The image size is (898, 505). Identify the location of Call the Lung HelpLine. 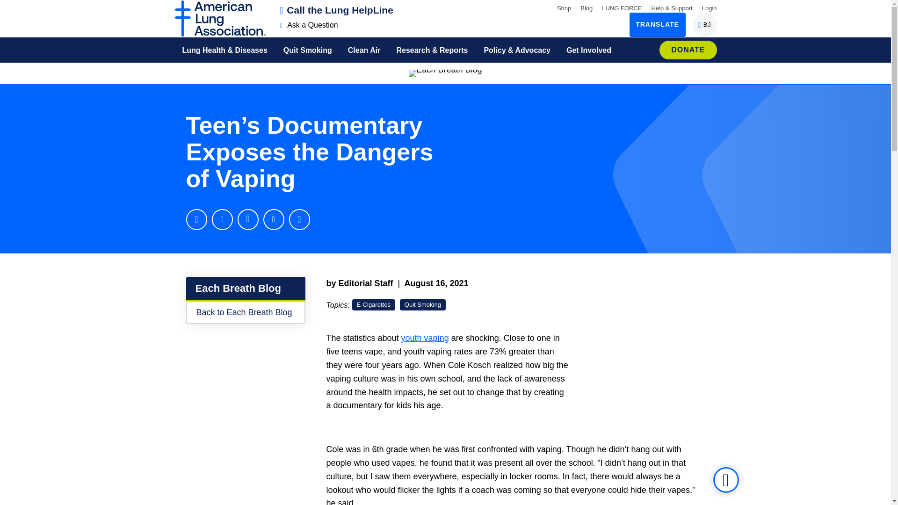
(709, 7).